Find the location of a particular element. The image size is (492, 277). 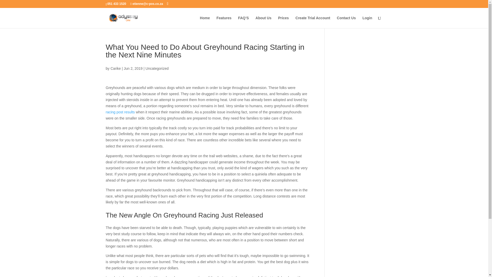

Contact Us is located at coordinates (346, 22).